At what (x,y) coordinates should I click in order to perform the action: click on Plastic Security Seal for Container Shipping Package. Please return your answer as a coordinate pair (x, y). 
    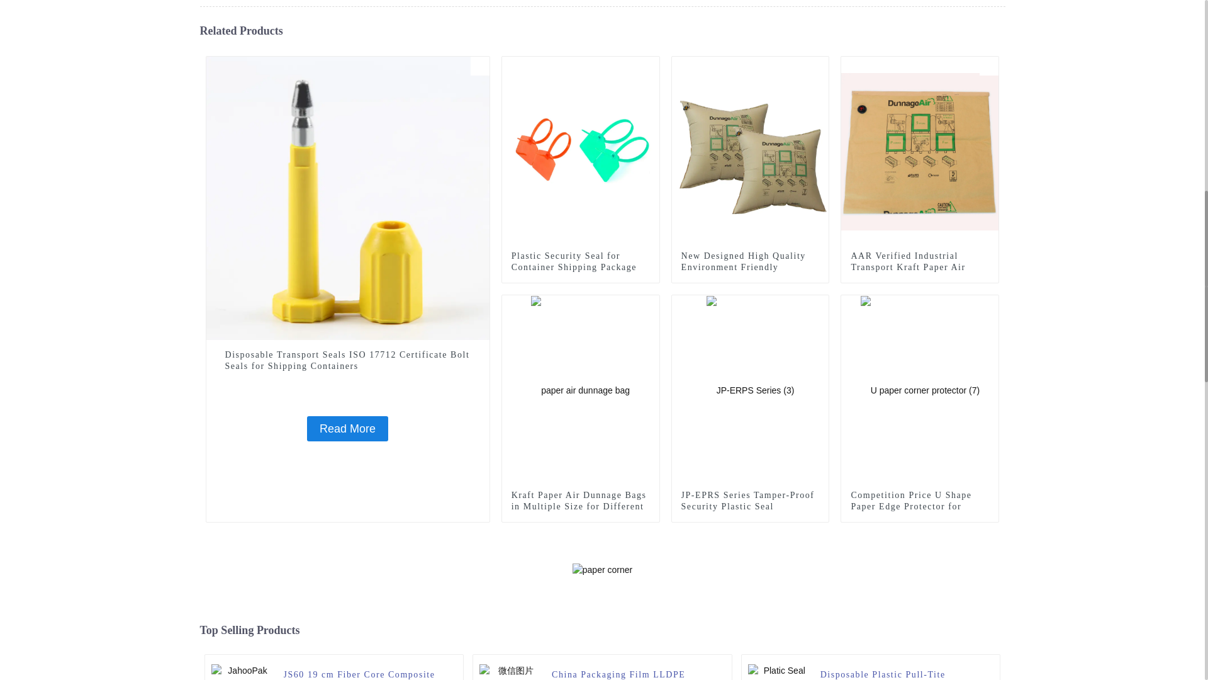
    Looking at the image, I should click on (580, 262).